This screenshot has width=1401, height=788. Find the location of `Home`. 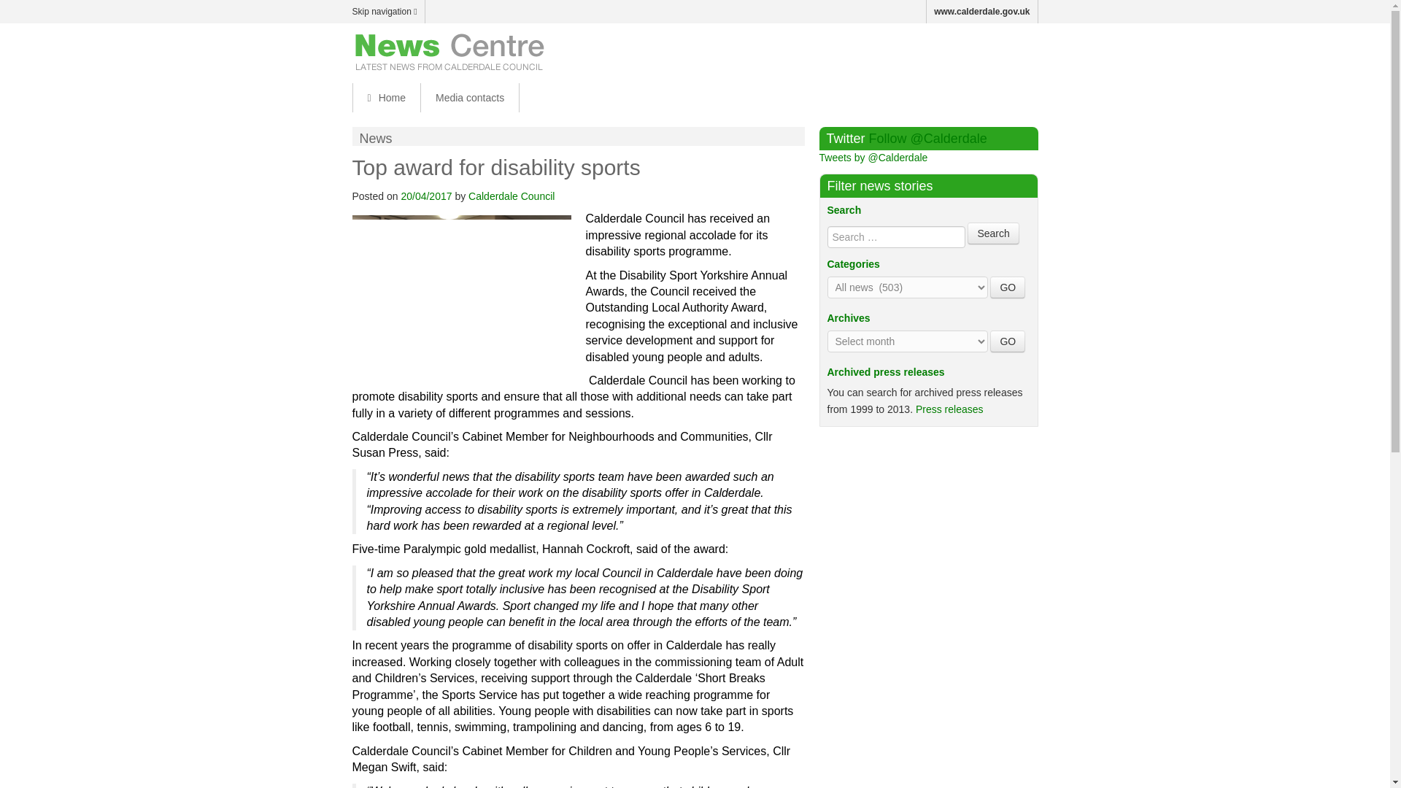

Home is located at coordinates (385, 98).